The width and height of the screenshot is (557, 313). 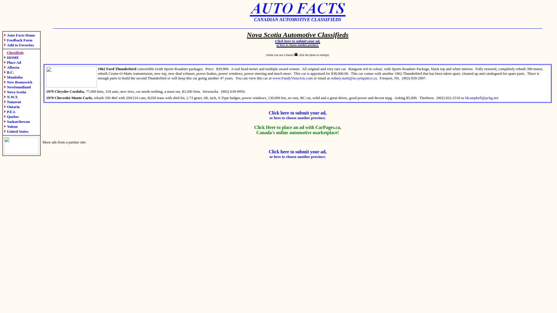 What do you see at coordinates (11, 97) in the screenshot?
I see `N.W.T.` at bounding box center [11, 97].